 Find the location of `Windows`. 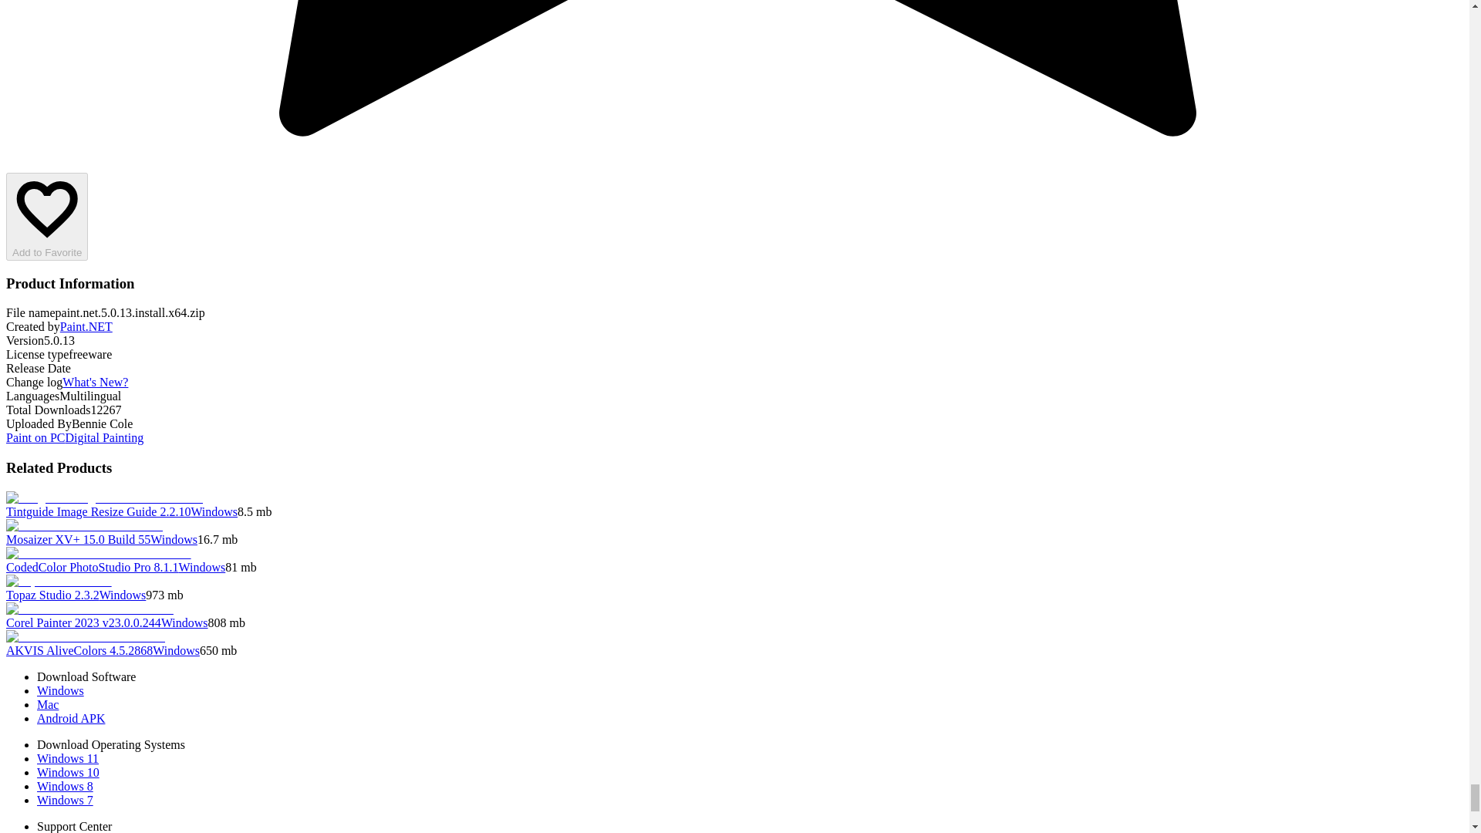

Windows is located at coordinates (214, 511).